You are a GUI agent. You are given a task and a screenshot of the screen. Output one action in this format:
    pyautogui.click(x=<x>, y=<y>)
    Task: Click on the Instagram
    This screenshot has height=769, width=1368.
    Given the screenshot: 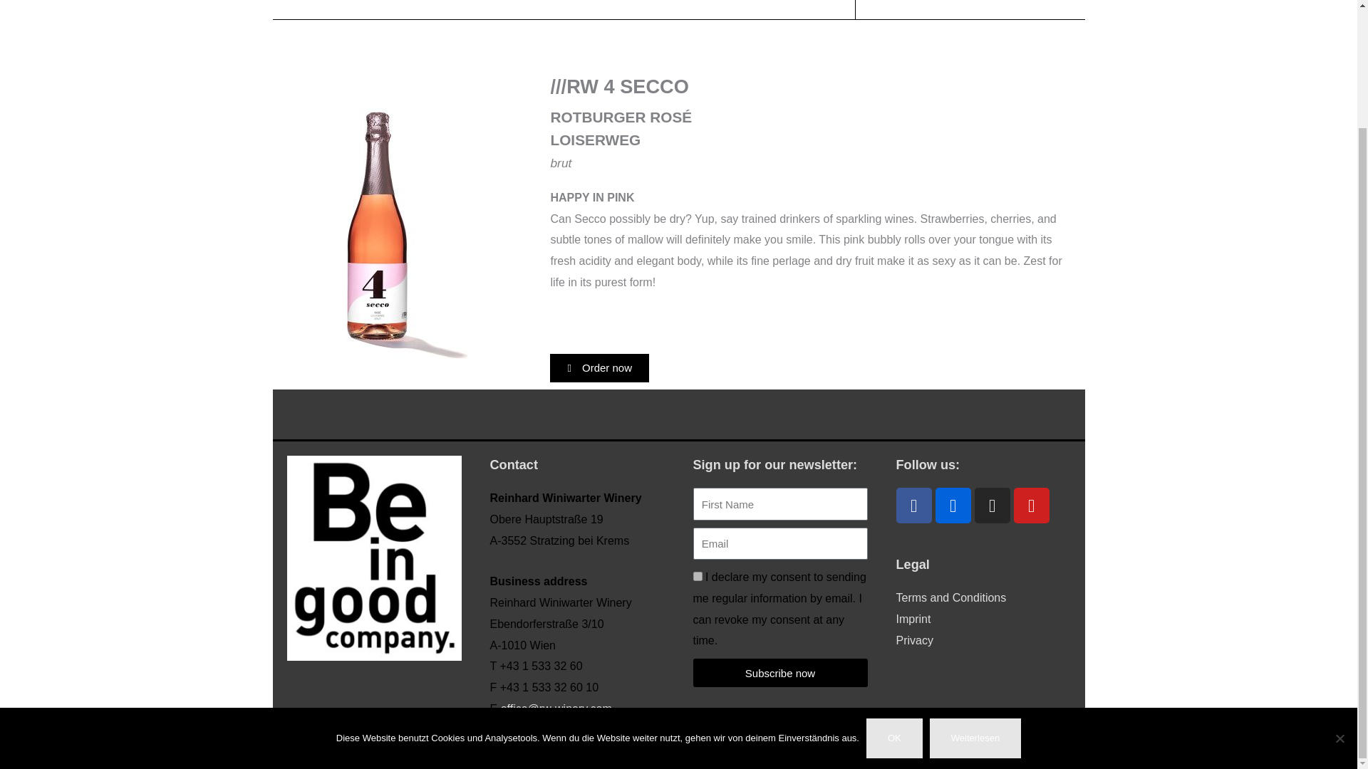 What is the action you would take?
    pyautogui.click(x=992, y=506)
    